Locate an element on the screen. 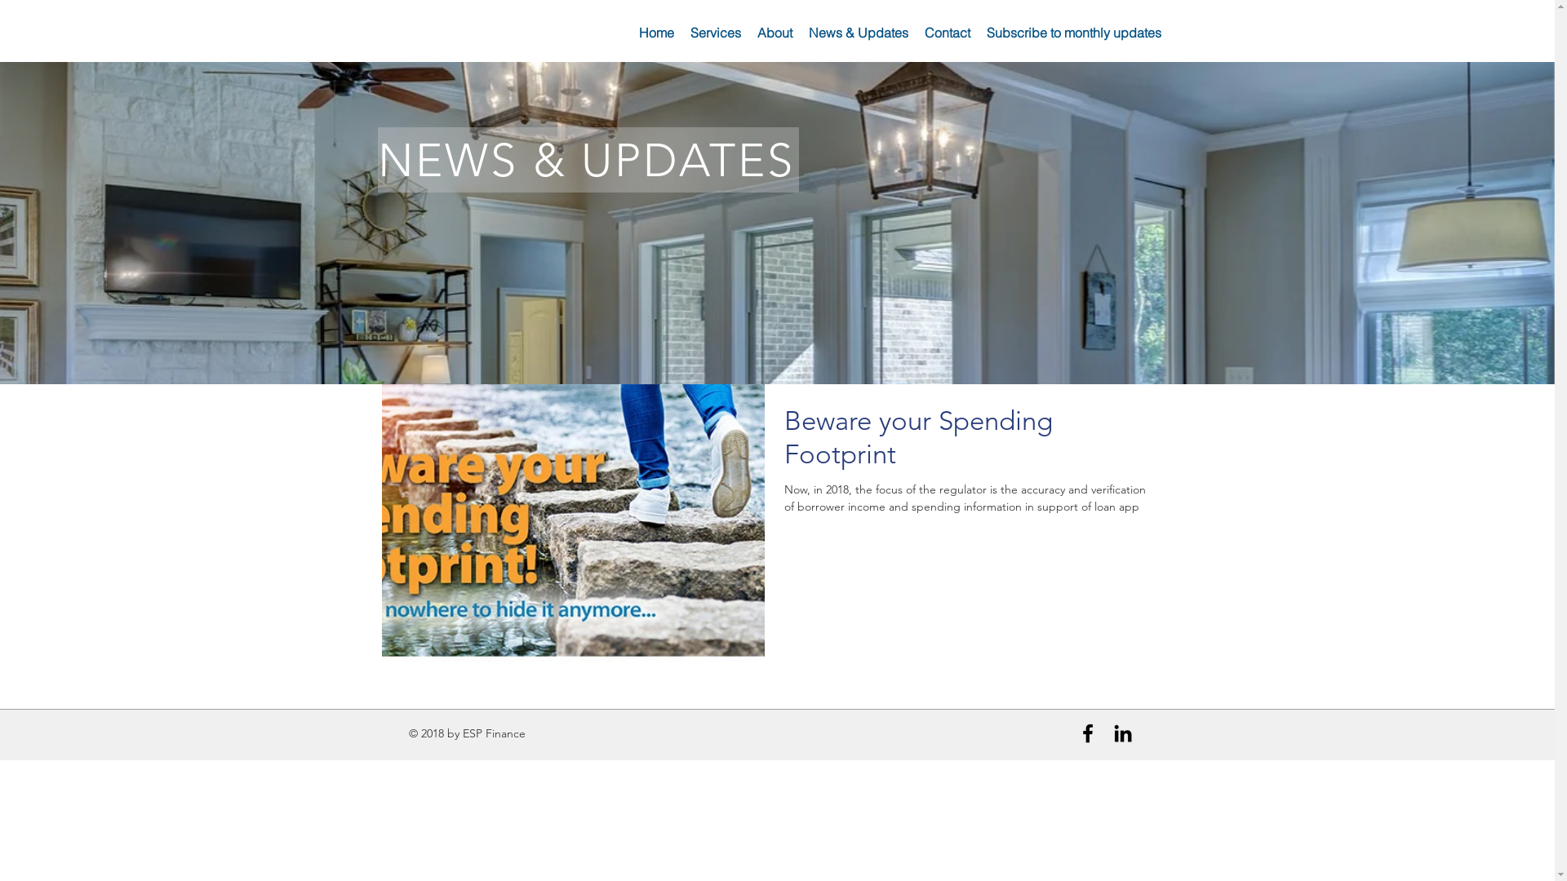 This screenshot has height=881, width=1567. Home is located at coordinates (656, 33).